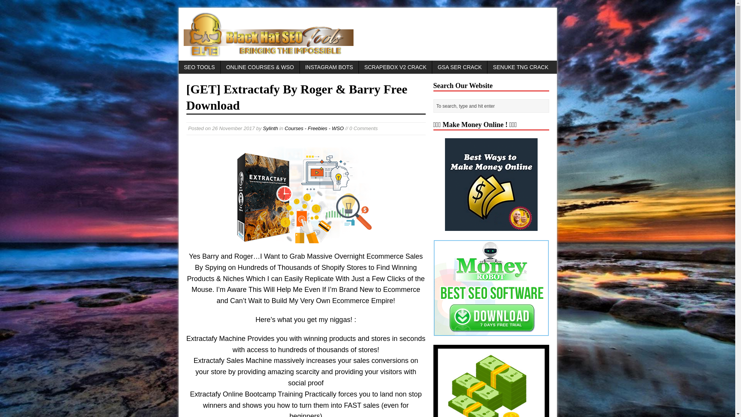 This screenshot has width=741, height=417. What do you see at coordinates (270, 128) in the screenshot?
I see `Posts by Sylinth` at bounding box center [270, 128].